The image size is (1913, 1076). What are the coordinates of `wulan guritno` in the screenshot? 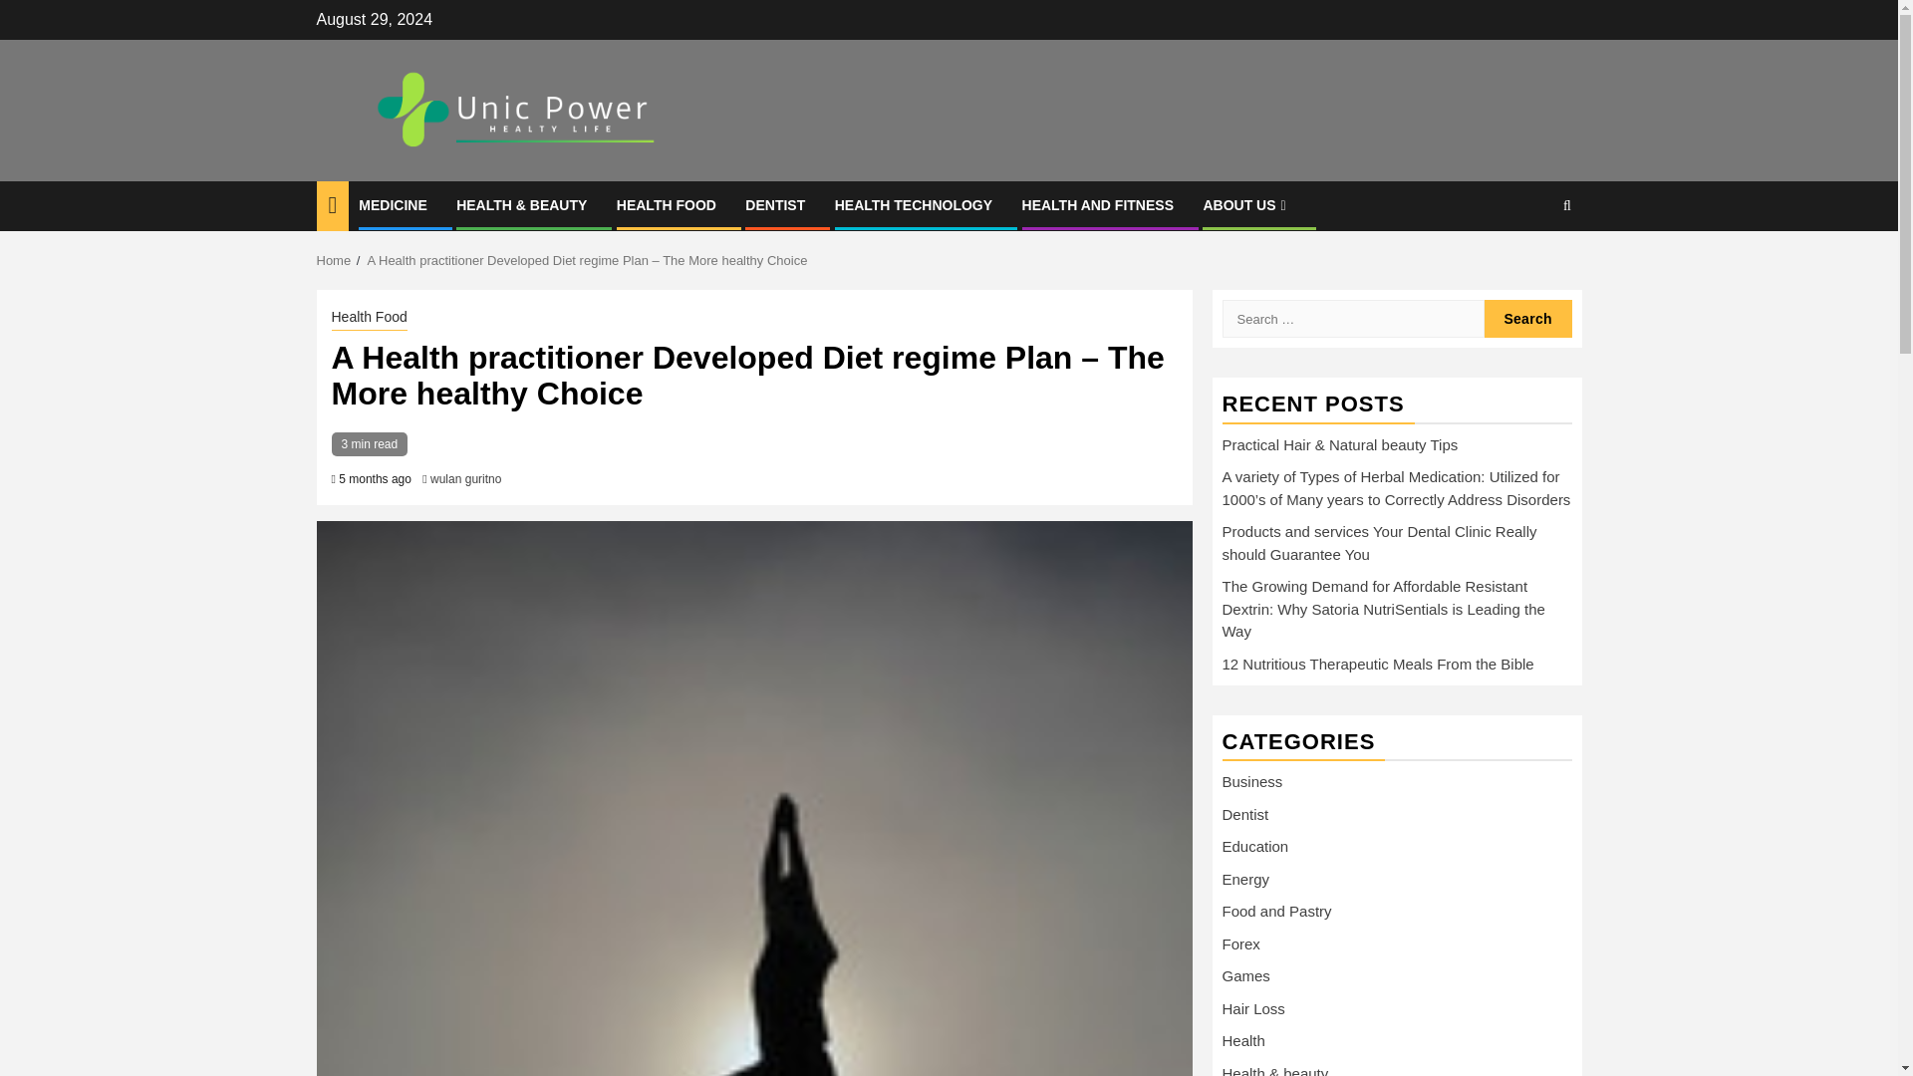 It's located at (466, 479).